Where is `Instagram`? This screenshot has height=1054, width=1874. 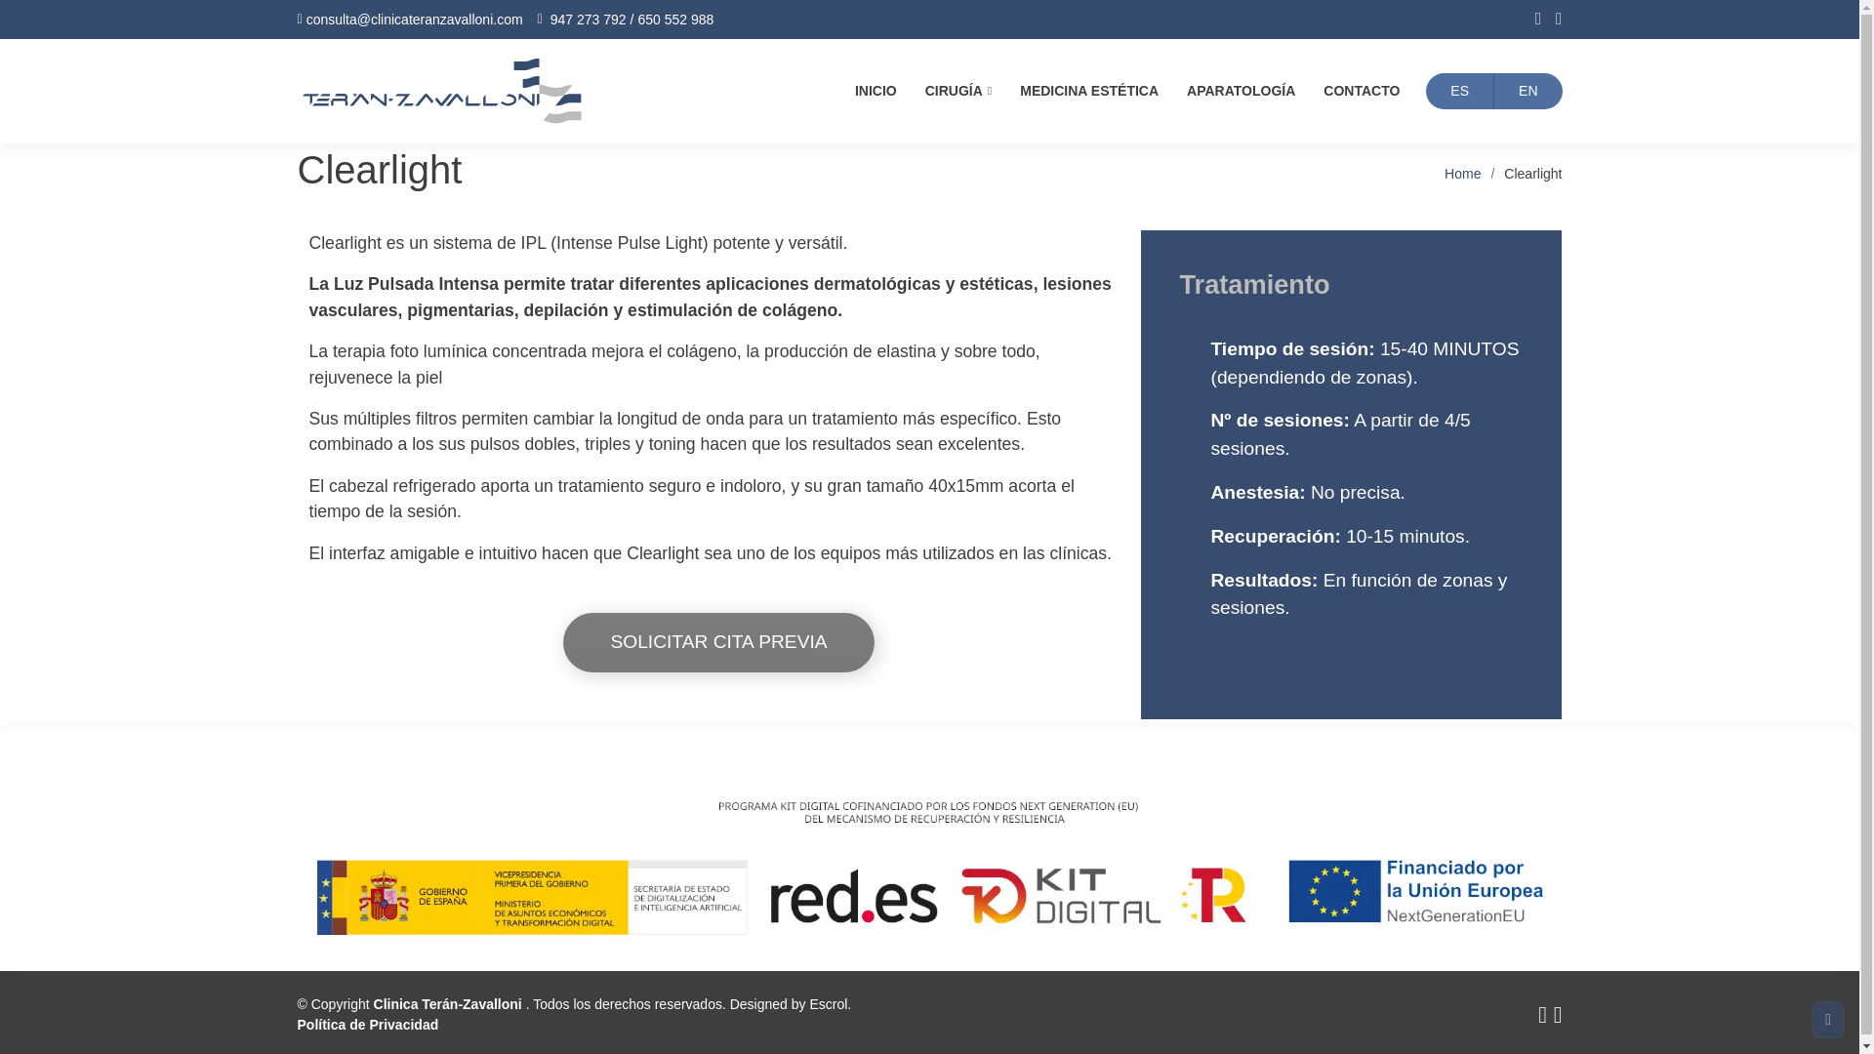
Instagram is located at coordinates (1530, 20).